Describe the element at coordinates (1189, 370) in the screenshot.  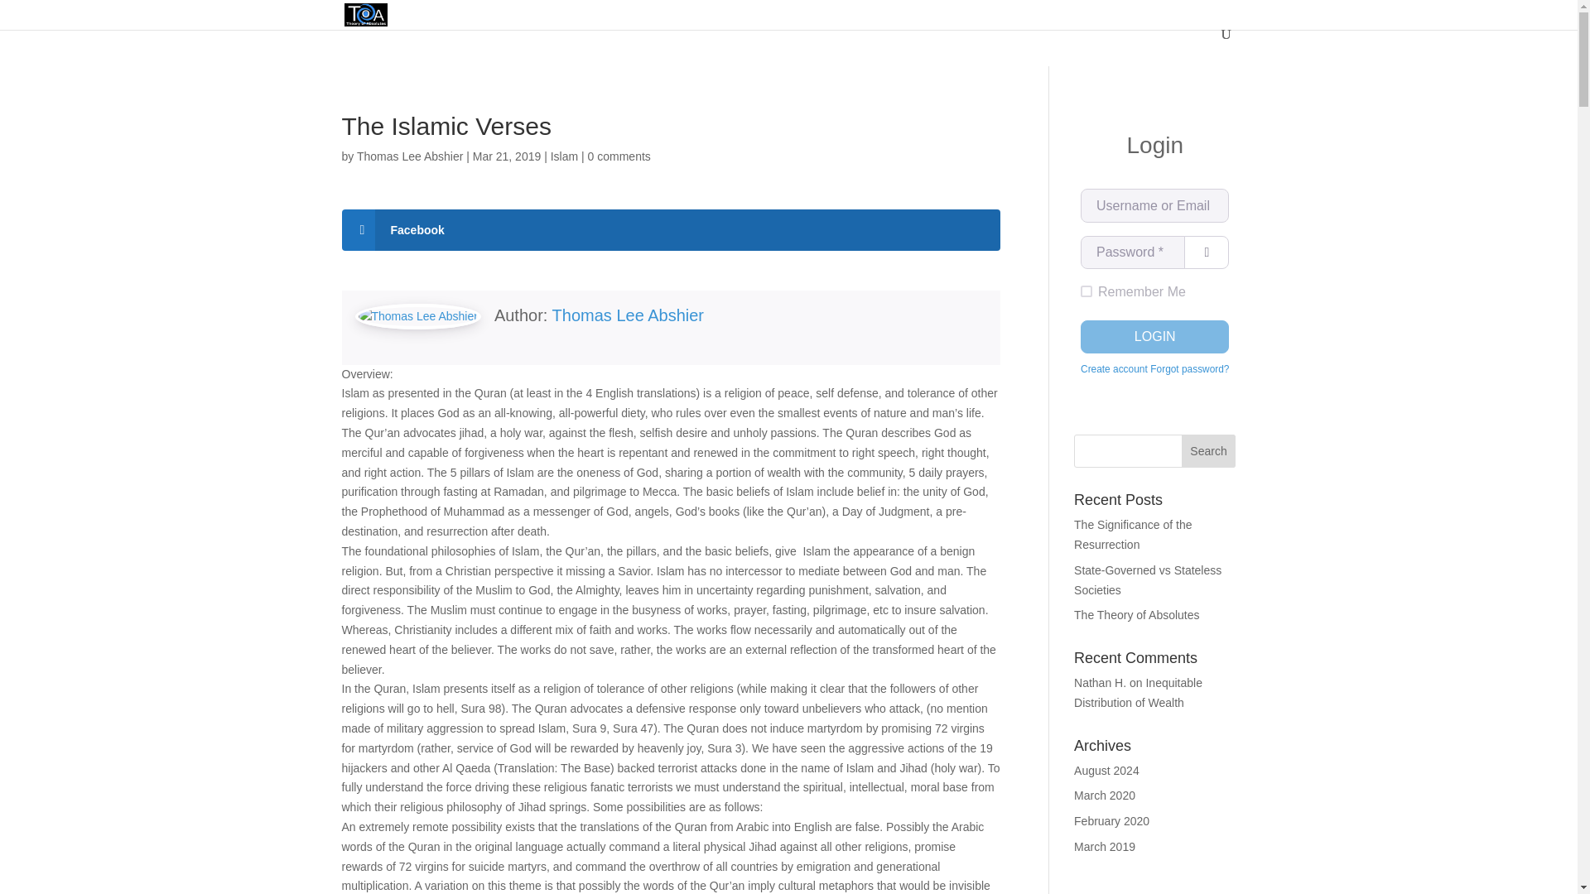
I see `Forgot password?` at that location.